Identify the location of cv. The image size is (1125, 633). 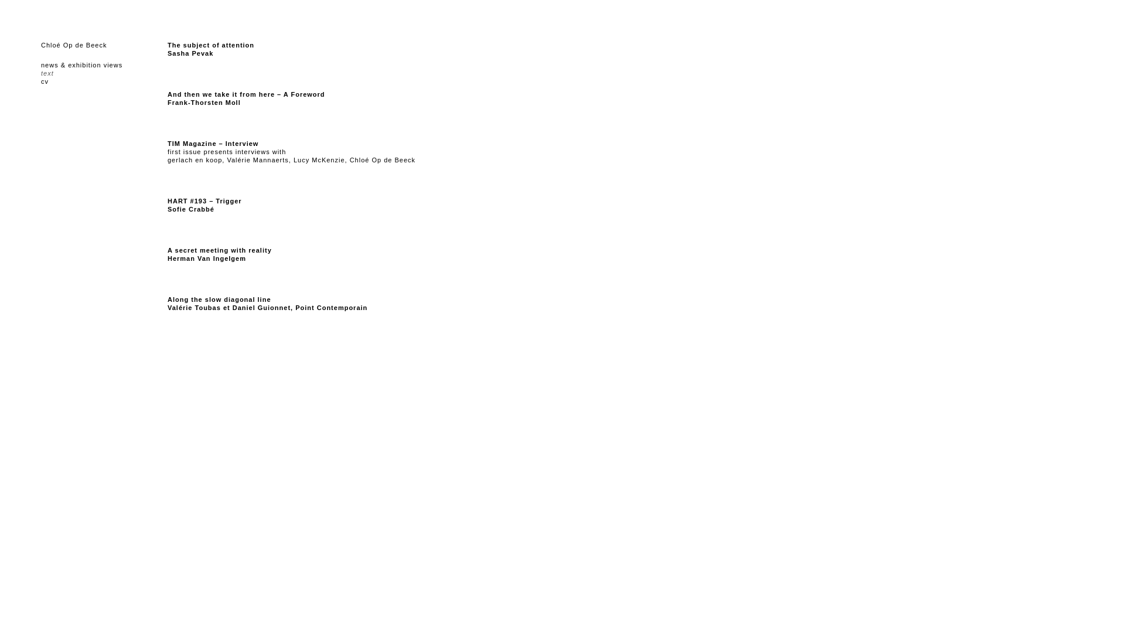
(104, 81).